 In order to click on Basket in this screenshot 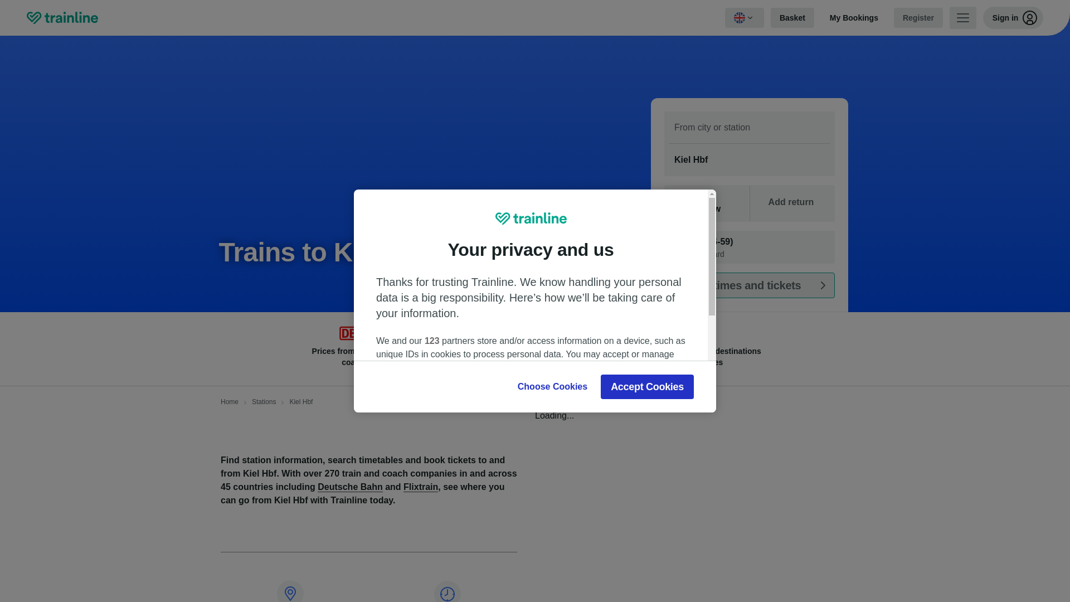, I will do `click(792, 18)`.